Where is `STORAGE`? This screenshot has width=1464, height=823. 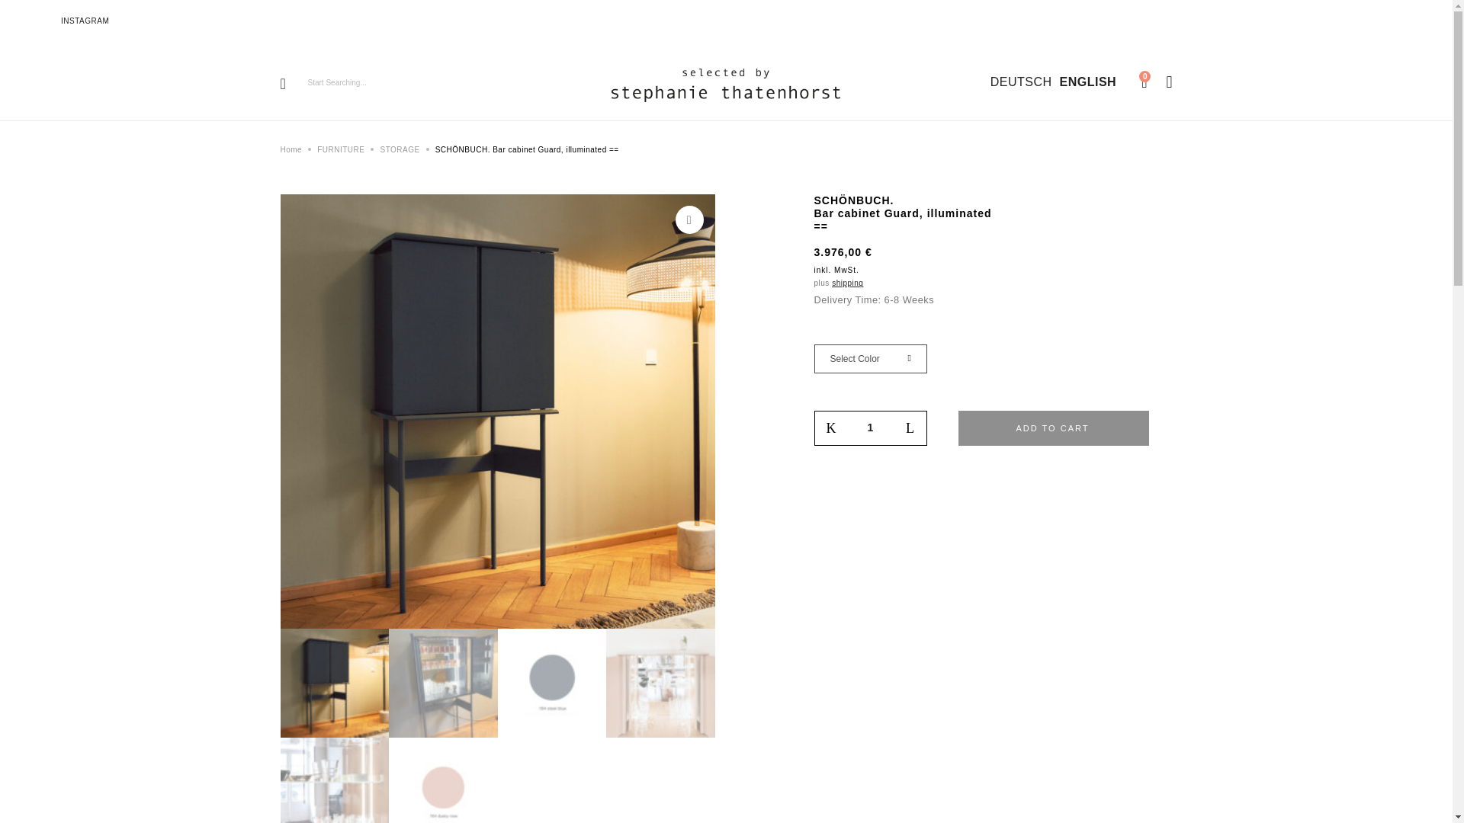
STORAGE is located at coordinates (399, 149).